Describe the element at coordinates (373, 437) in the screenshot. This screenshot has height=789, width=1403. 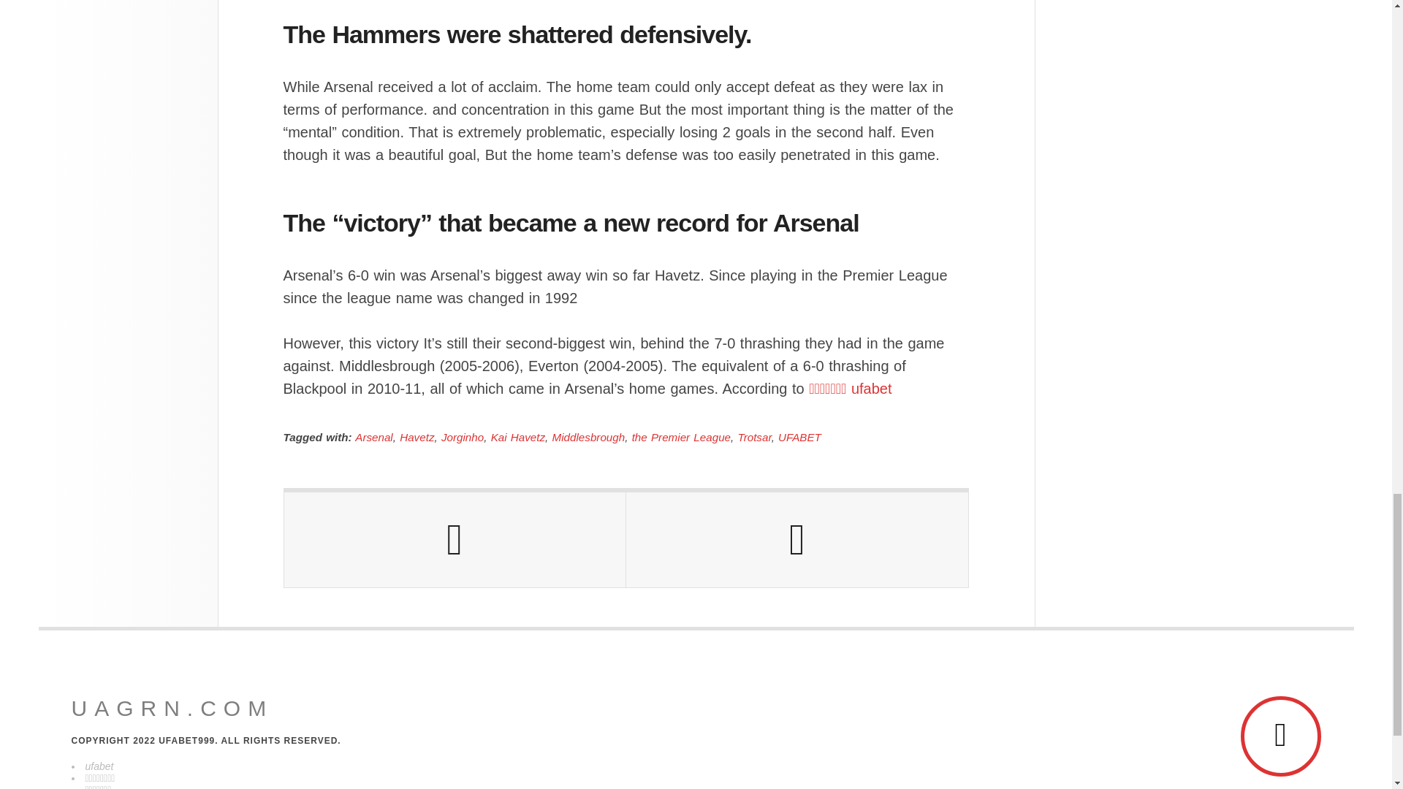
I see `Arsenal` at that location.